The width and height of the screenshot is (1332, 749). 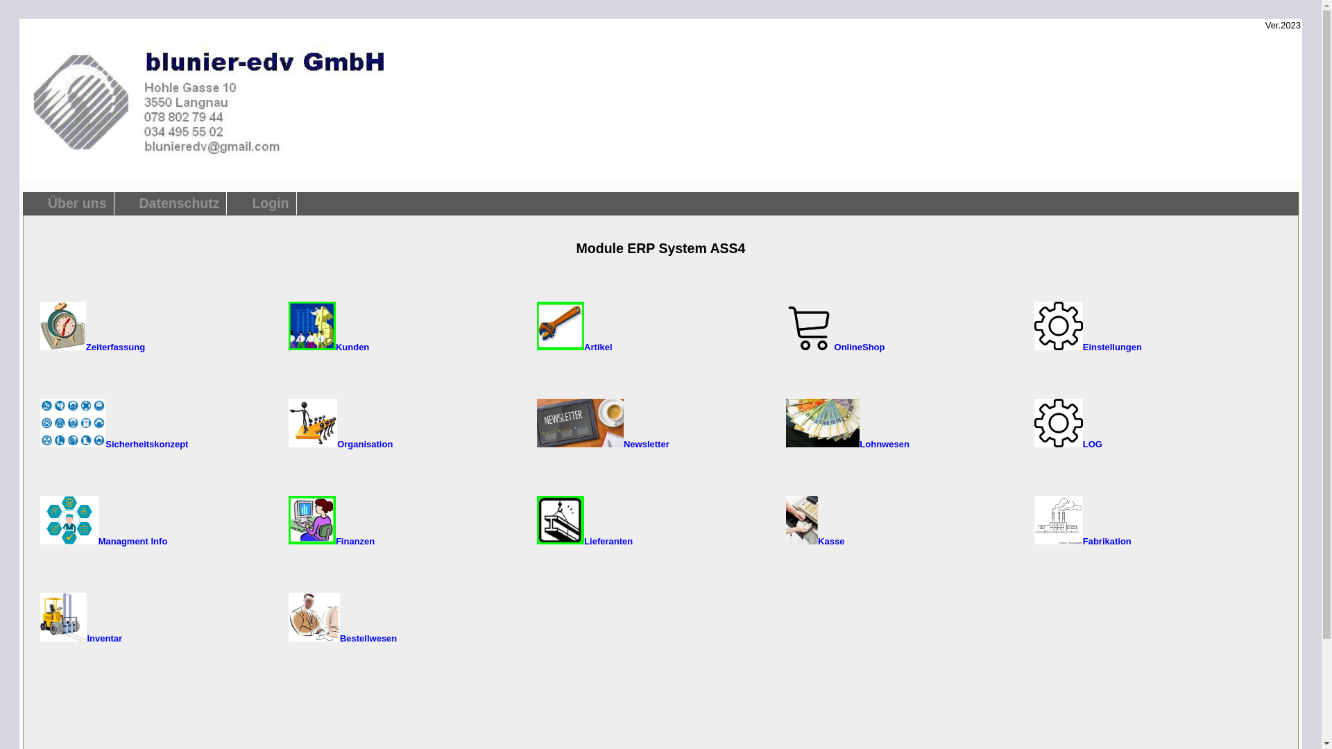 What do you see at coordinates (180, 204) in the screenshot?
I see `Datenschutz` at bounding box center [180, 204].